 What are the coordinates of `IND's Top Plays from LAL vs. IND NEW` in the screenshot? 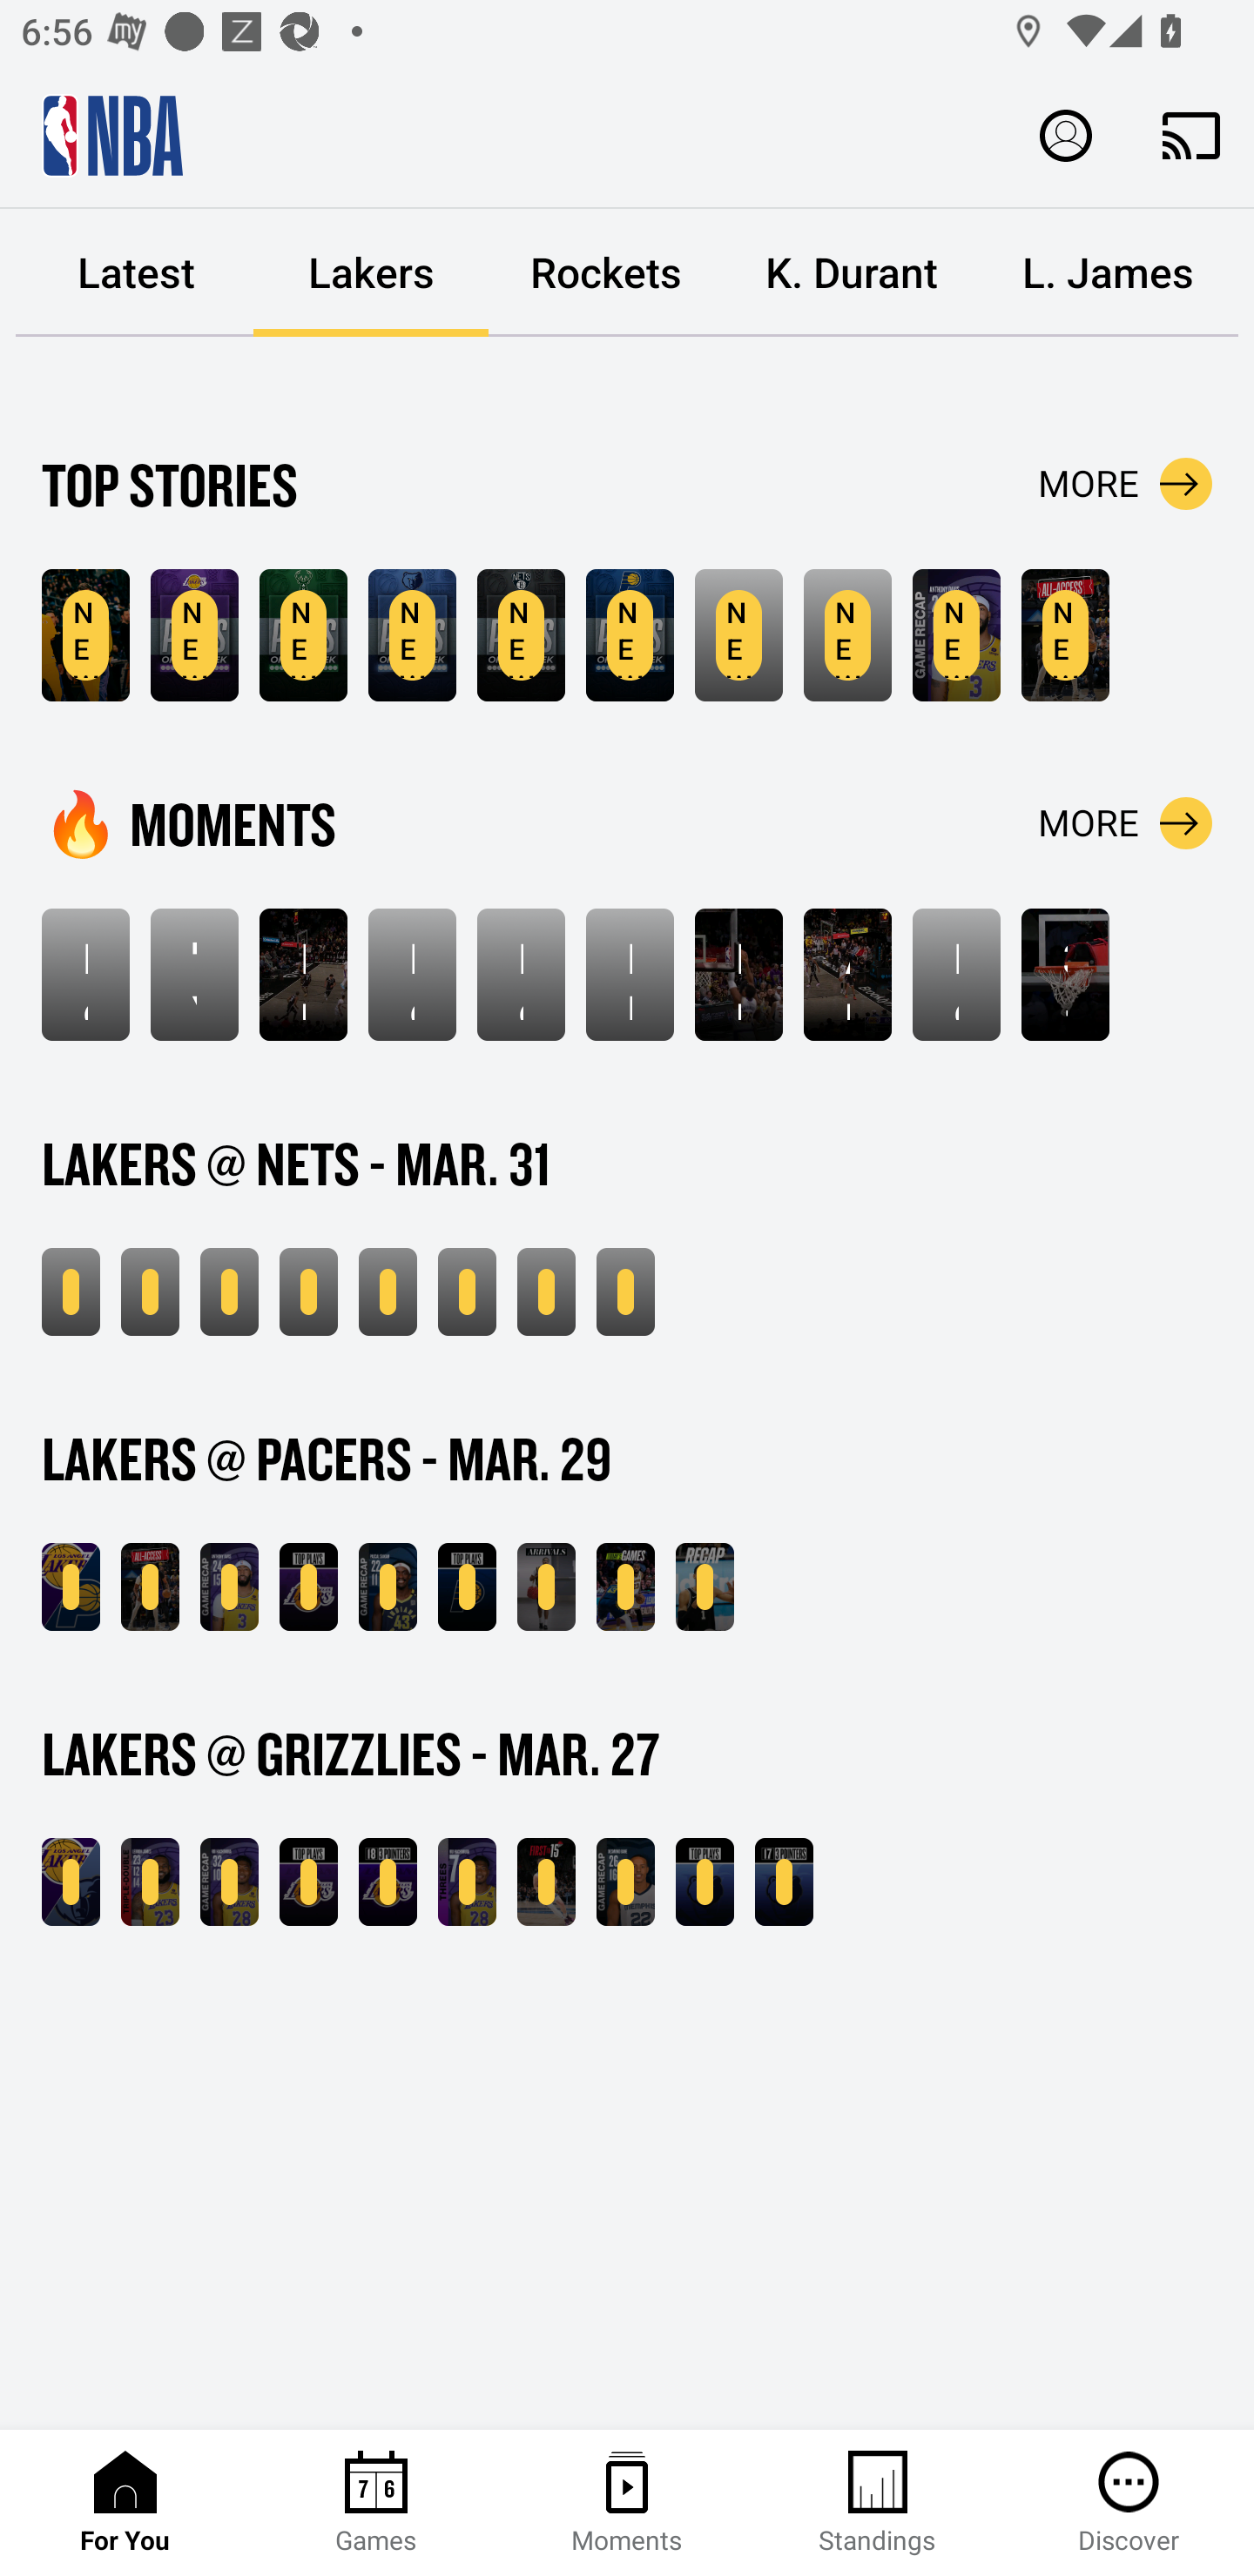 It's located at (467, 1587).